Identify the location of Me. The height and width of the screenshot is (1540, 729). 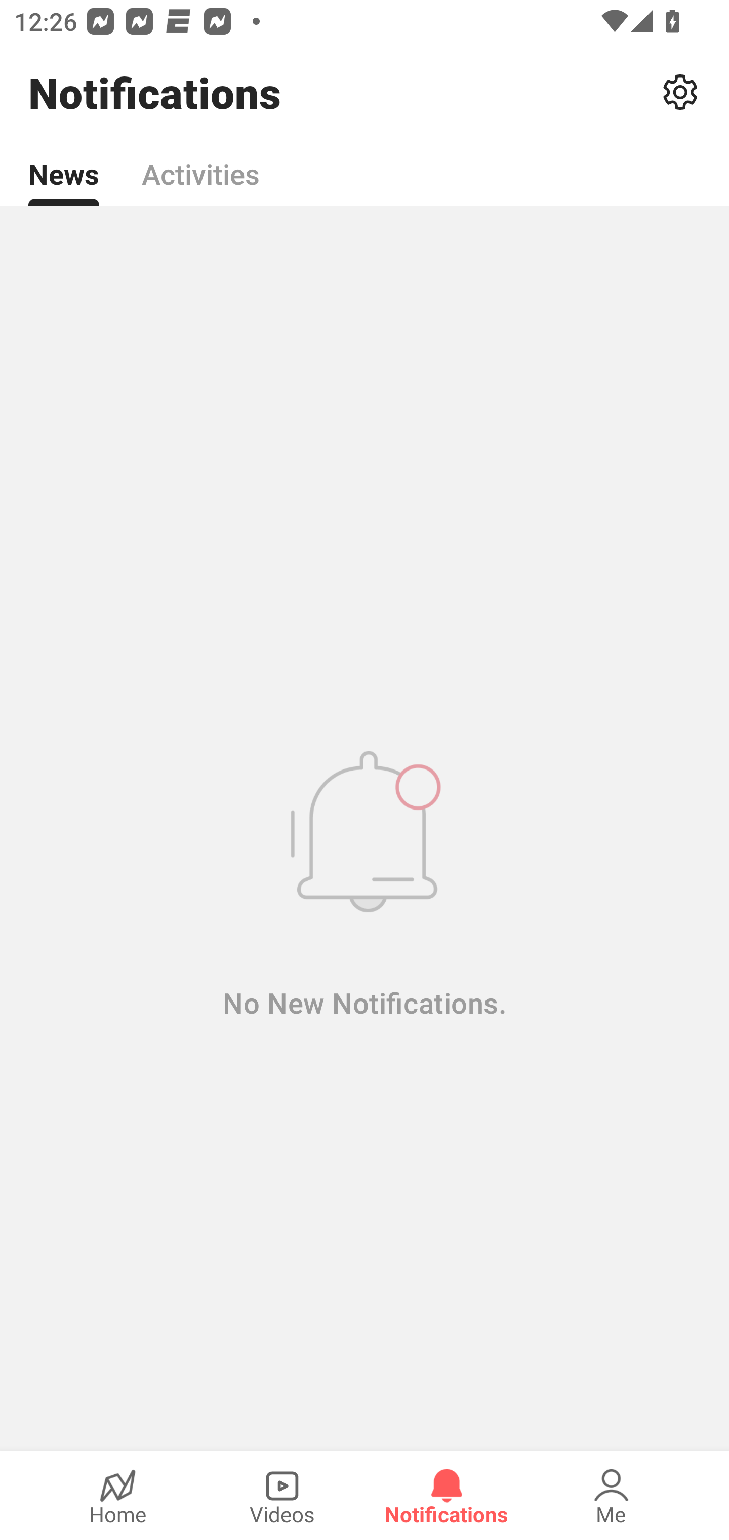
(611, 1495).